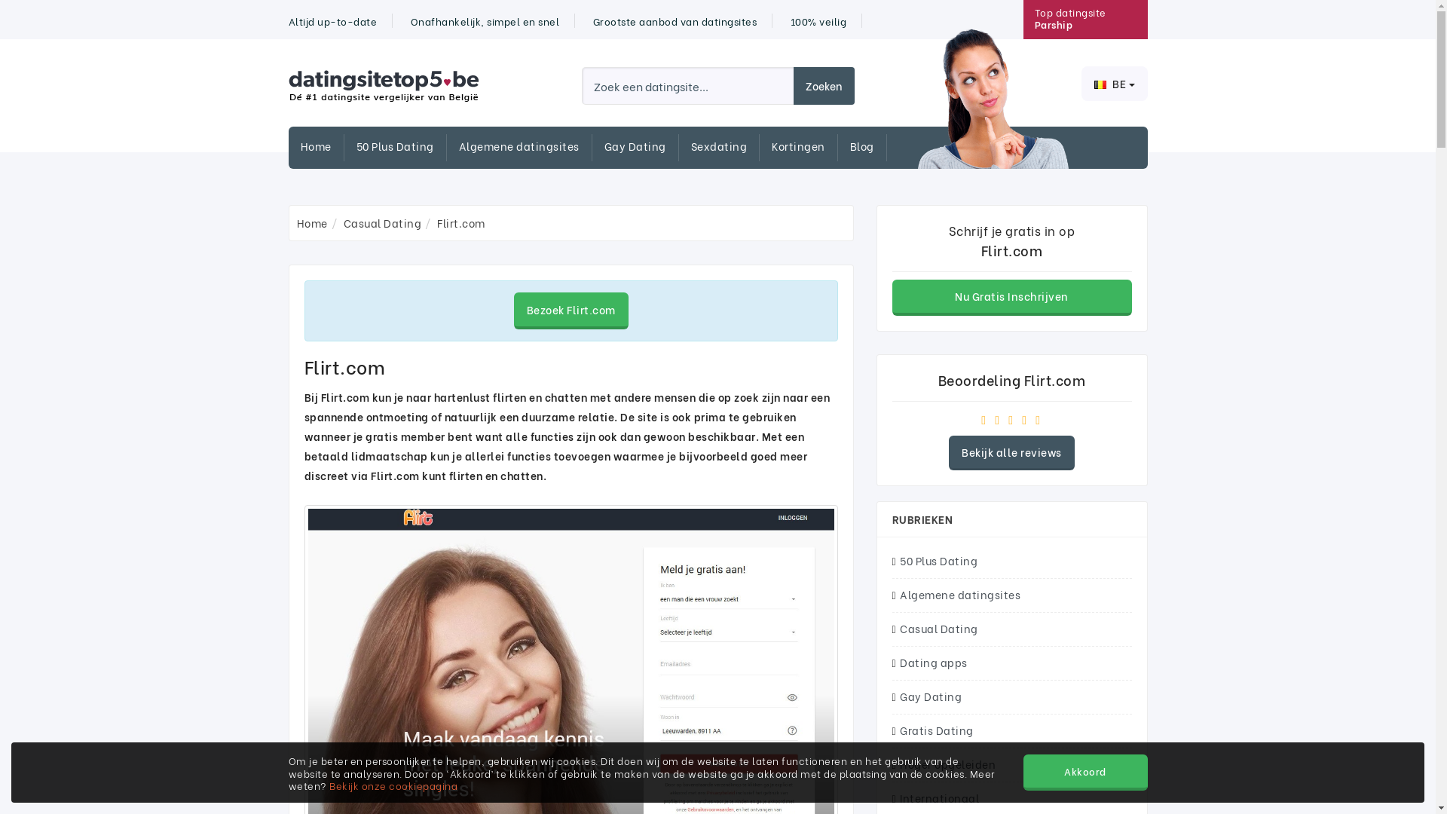 The image size is (1447, 814). What do you see at coordinates (1070, 18) in the screenshot?
I see `Top datingsite
Parship` at bounding box center [1070, 18].